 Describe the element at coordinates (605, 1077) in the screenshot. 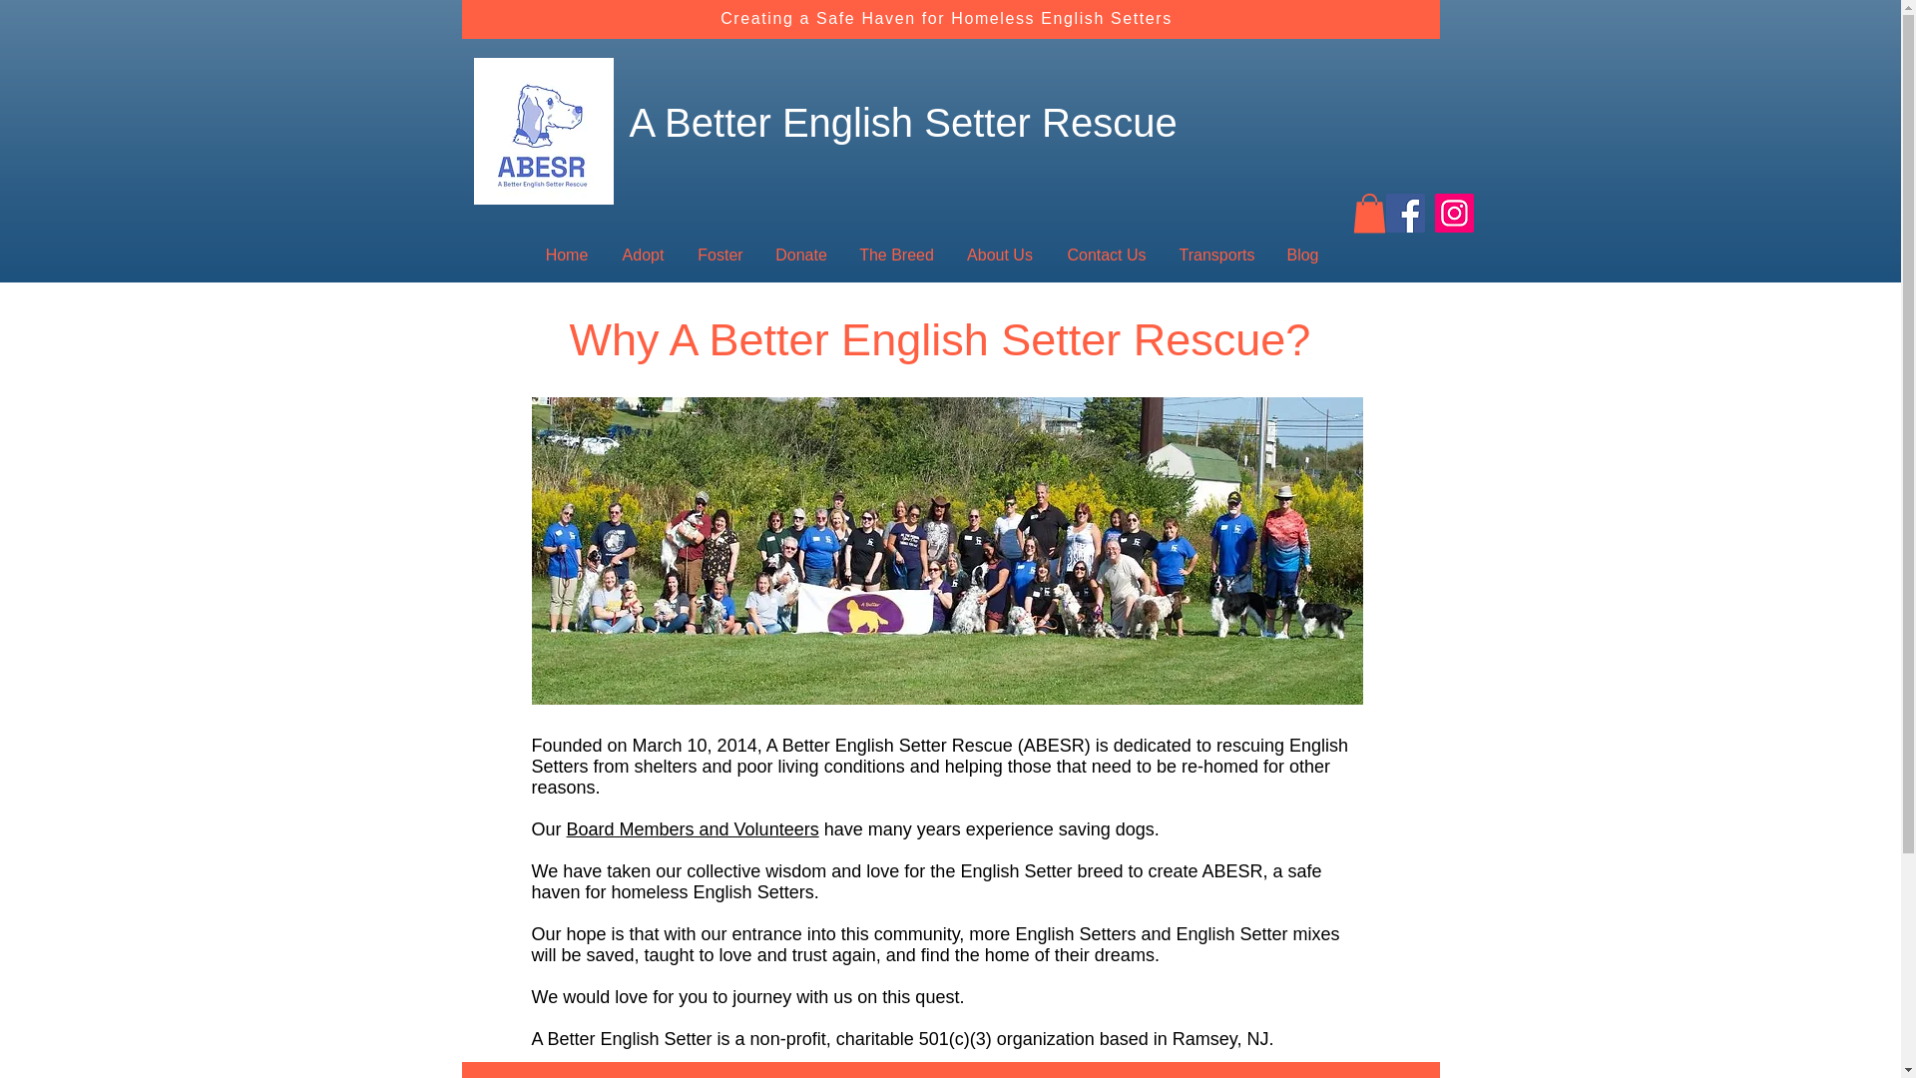

I see `About Us` at that location.